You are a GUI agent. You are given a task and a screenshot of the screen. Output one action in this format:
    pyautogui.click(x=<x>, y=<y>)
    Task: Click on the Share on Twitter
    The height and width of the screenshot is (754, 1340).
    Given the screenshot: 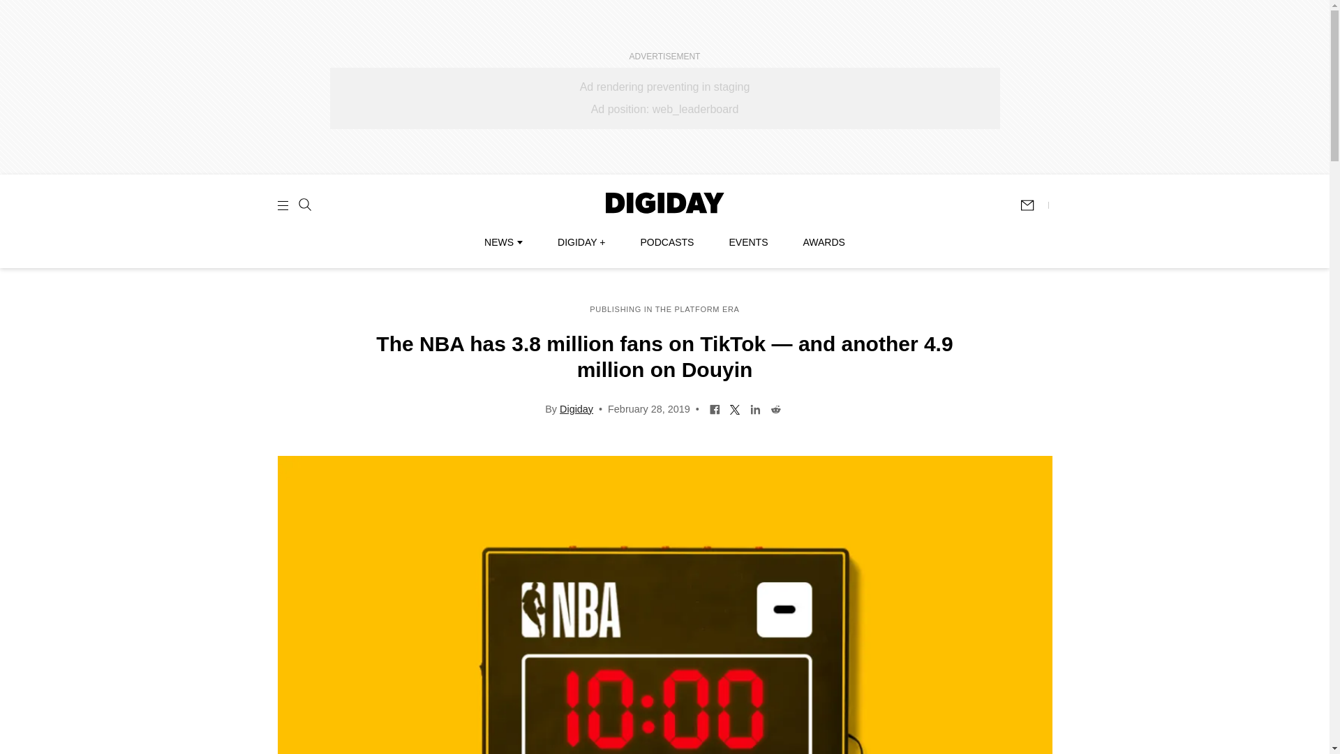 What is the action you would take?
    pyautogui.click(x=734, y=408)
    